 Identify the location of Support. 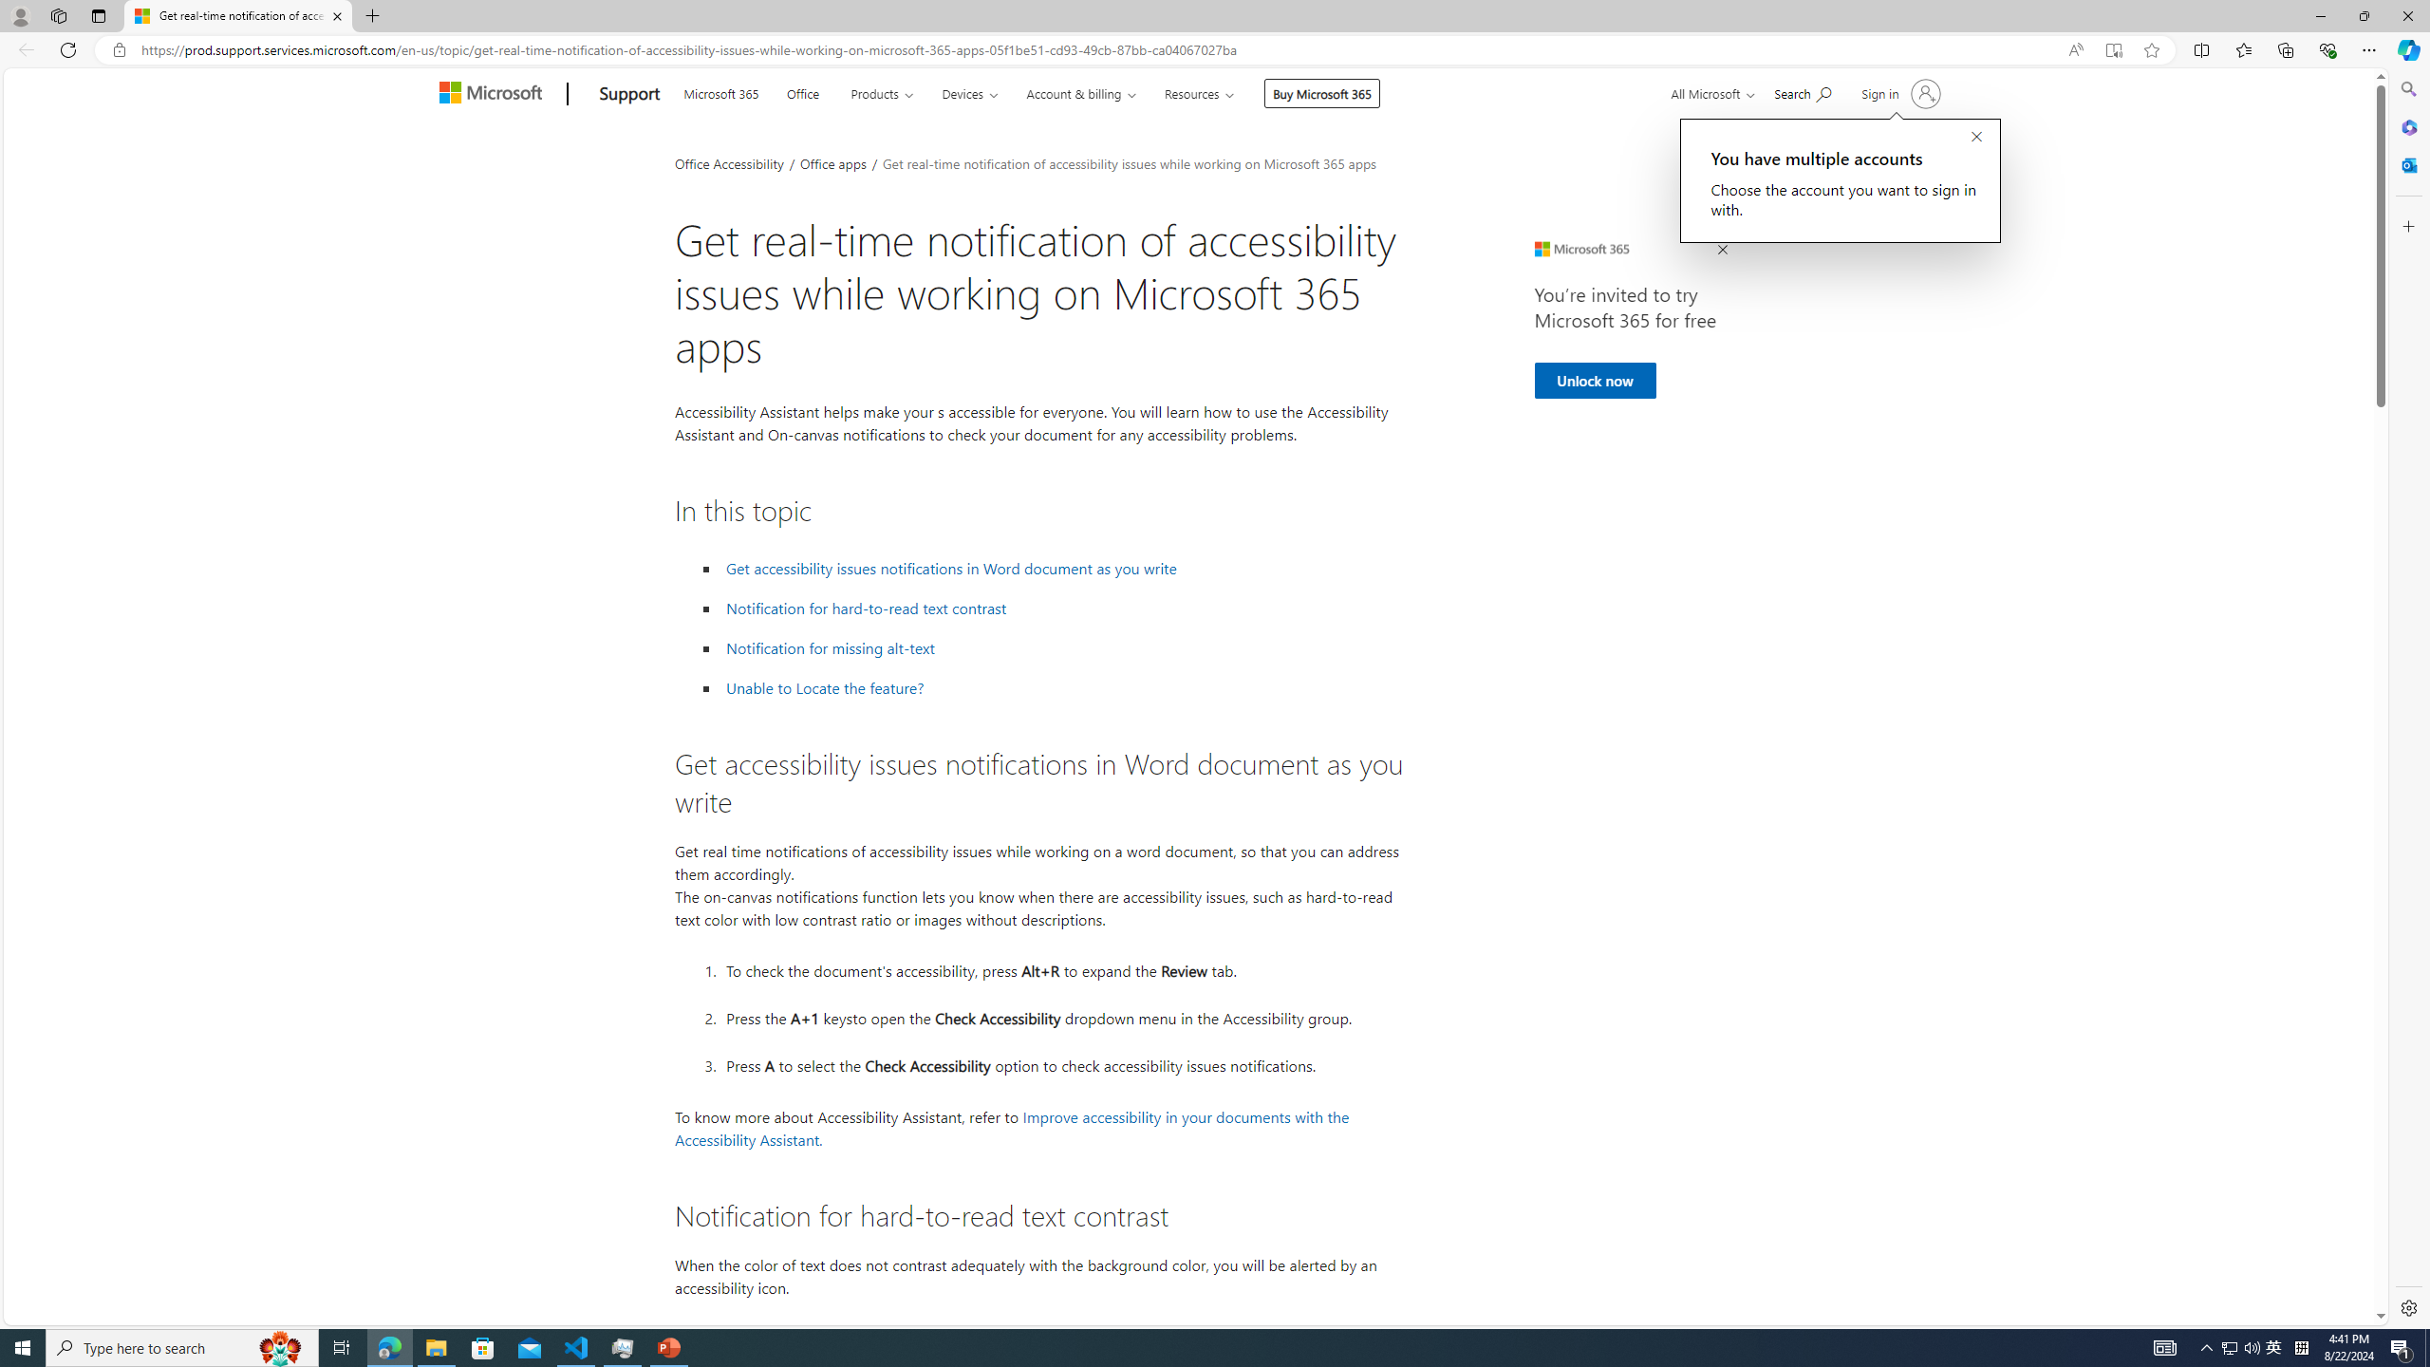
(630, 95).